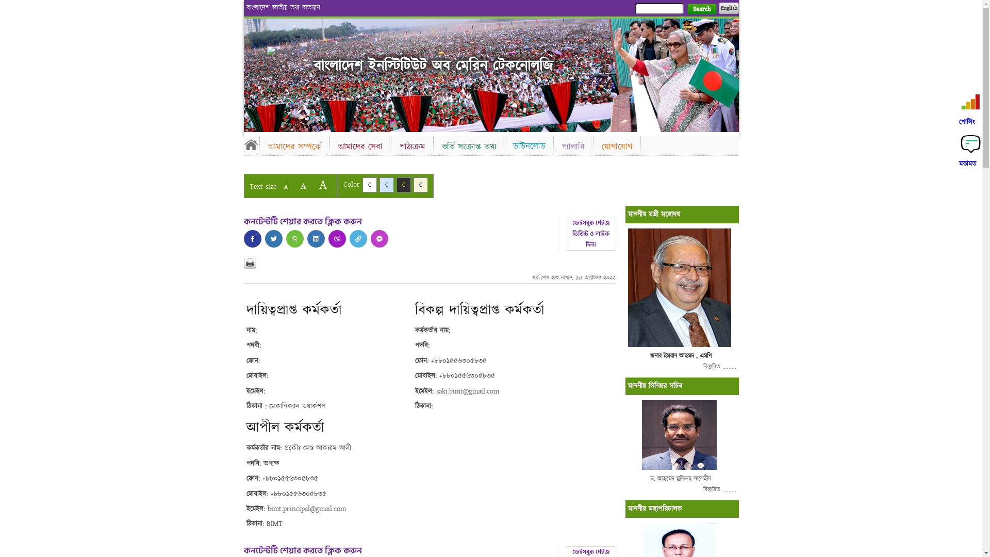  Describe the element at coordinates (369, 185) in the screenshot. I see `C` at that location.